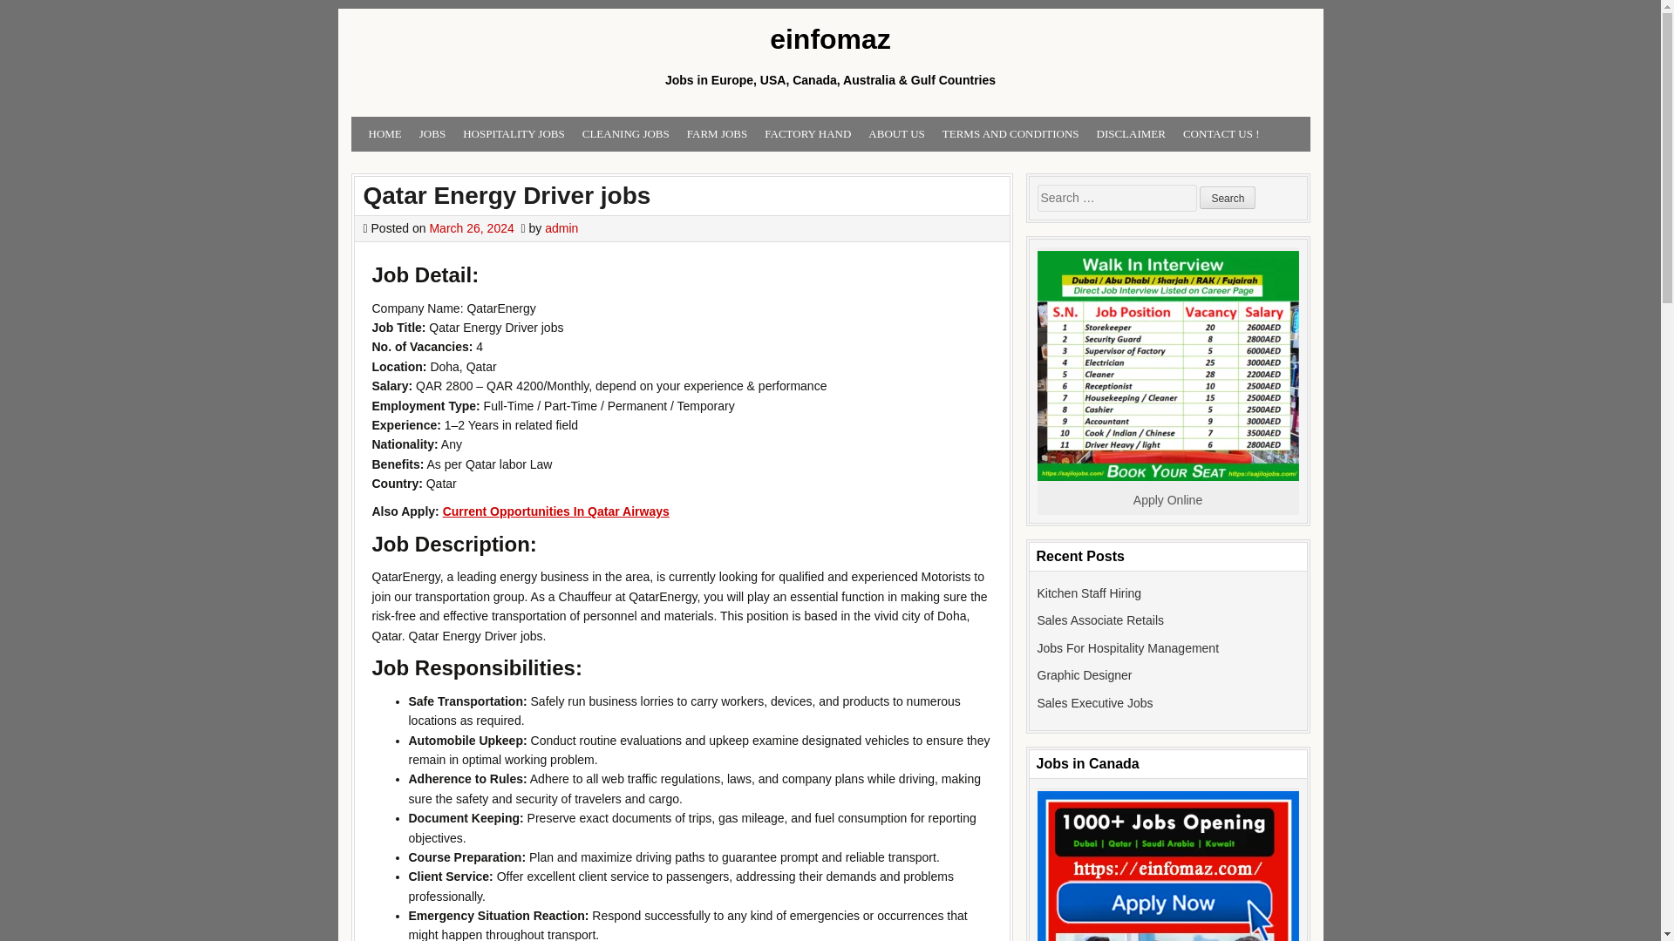 The width and height of the screenshot is (1674, 941). Describe the element at coordinates (1228, 197) in the screenshot. I see `Search` at that location.